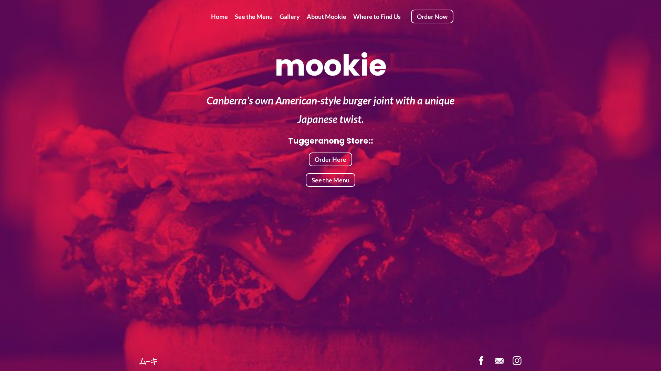 The height and width of the screenshot is (371, 661). I want to click on Where to Find Us, so click(377, 16).